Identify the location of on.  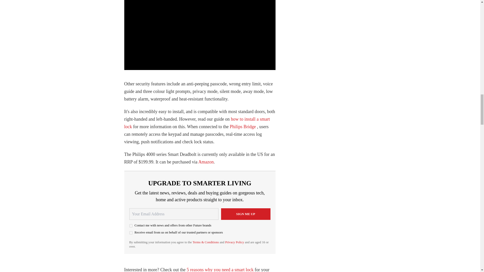
(131, 226).